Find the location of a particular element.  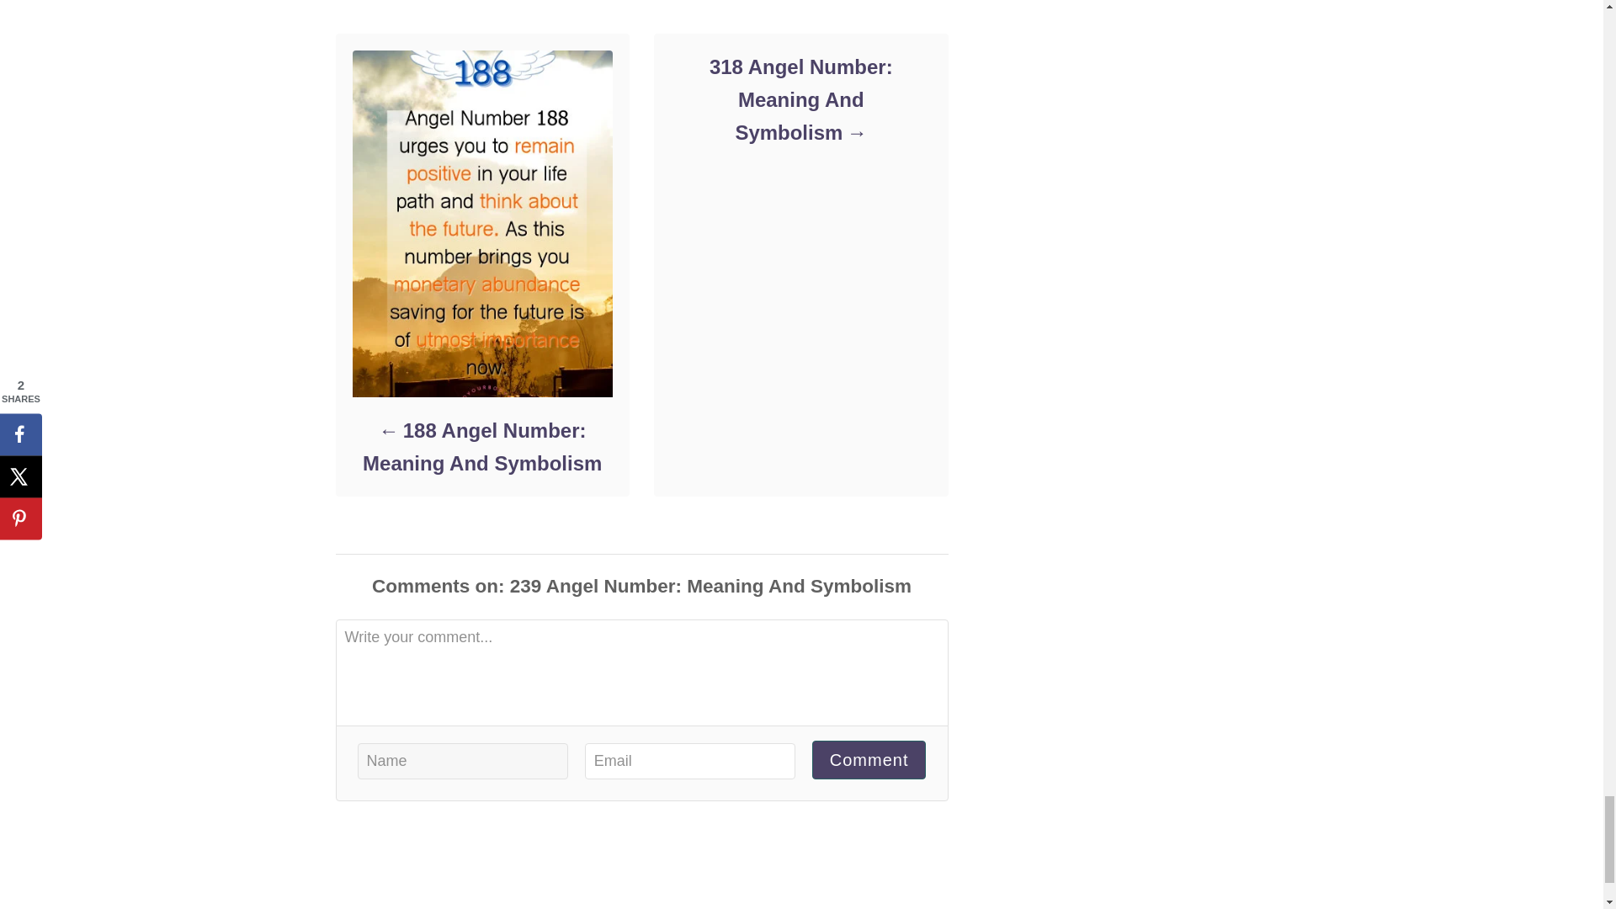

Comment is located at coordinates (869, 760).